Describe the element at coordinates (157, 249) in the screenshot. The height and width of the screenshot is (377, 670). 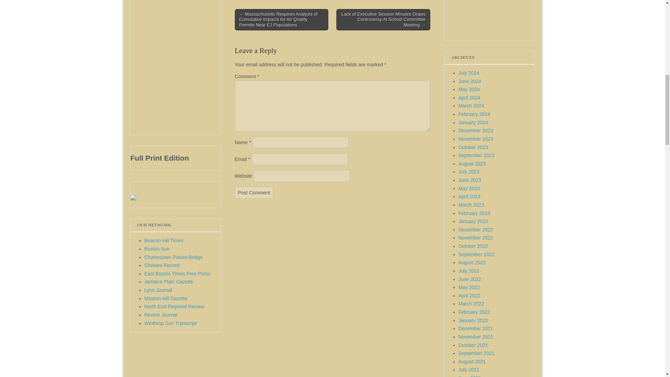
I see `Boston Sun` at that location.